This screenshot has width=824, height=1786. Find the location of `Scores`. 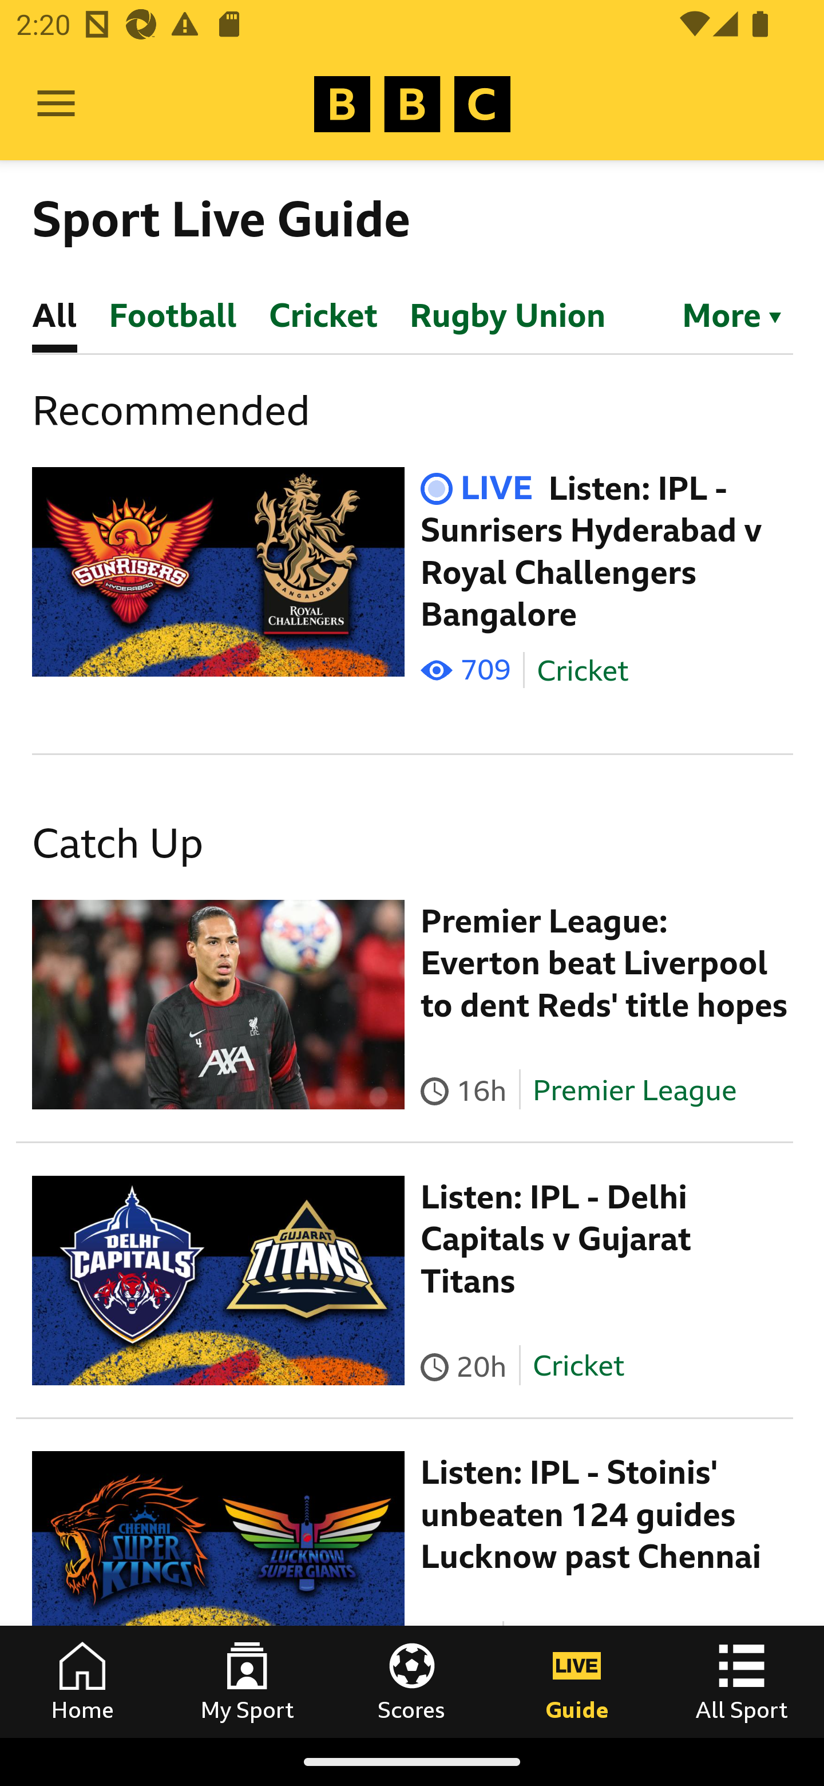

Scores is located at coordinates (412, 1681).